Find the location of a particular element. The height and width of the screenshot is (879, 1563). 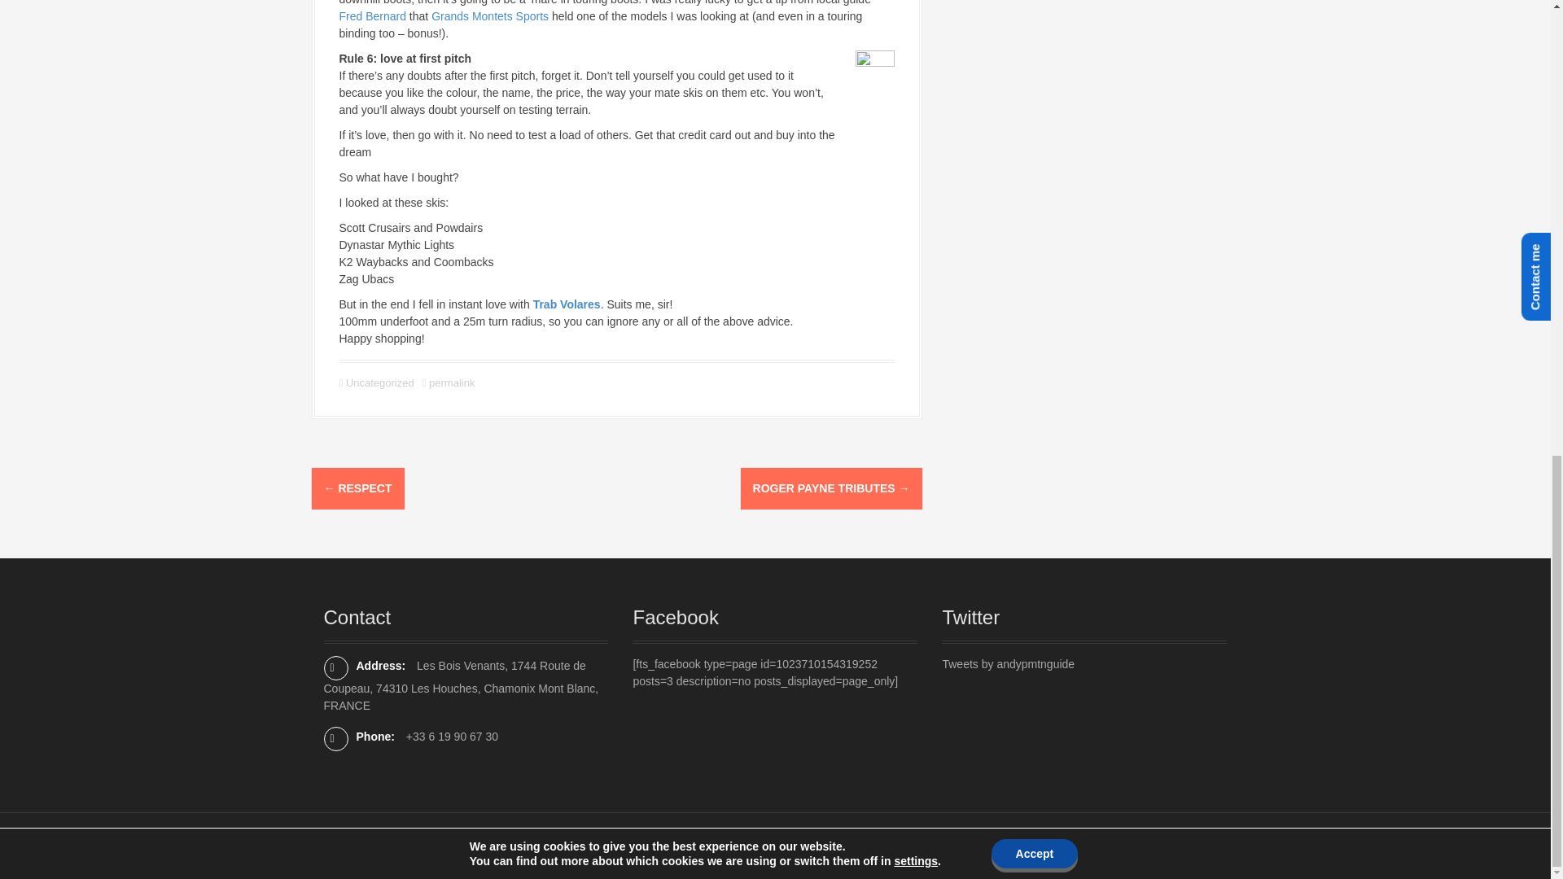

Tweets by andypmtnguide is located at coordinates (1008, 664).